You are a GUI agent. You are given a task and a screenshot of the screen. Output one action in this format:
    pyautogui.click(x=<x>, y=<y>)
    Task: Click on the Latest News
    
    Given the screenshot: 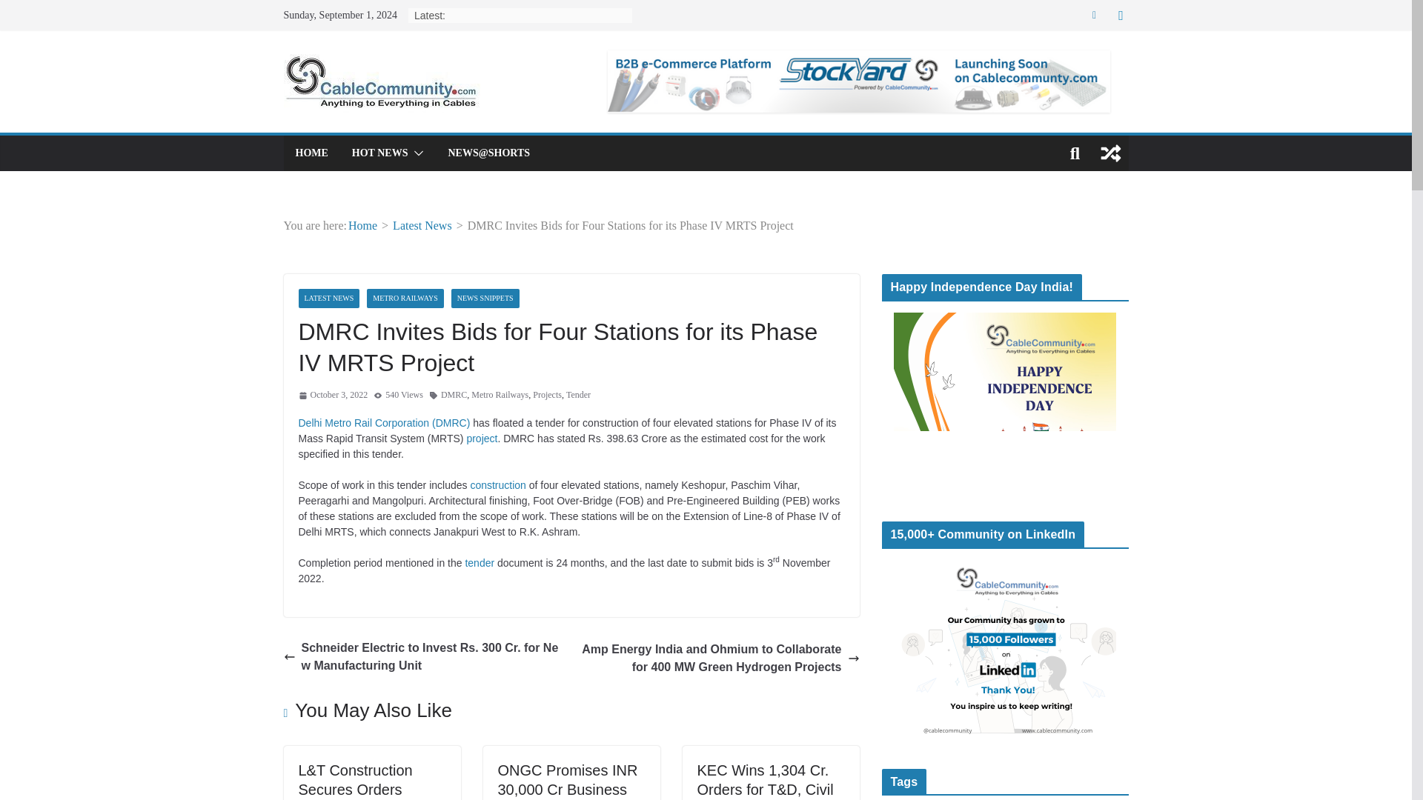 What is the action you would take?
    pyautogui.click(x=422, y=225)
    